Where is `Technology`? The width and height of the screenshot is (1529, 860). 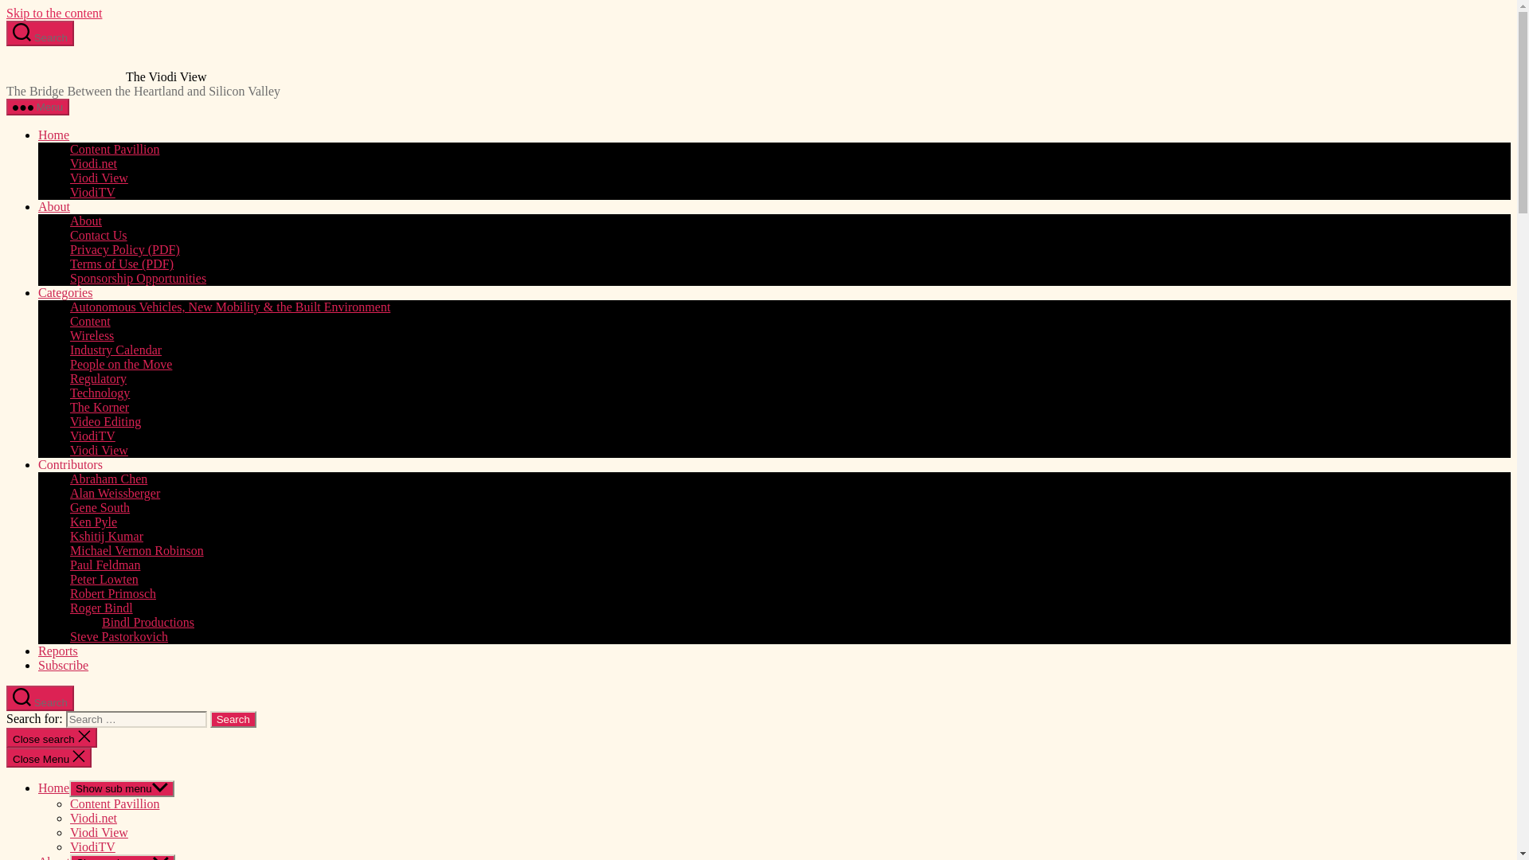
Technology is located at coordinates (100, 393).